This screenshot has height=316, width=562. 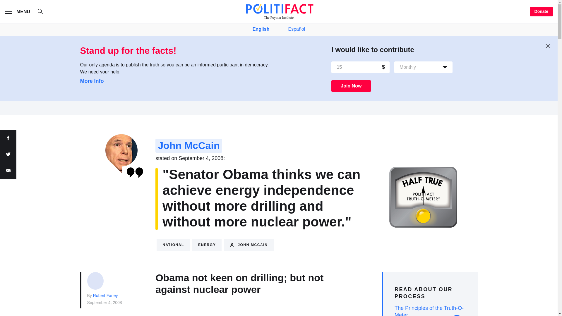 I want to click on The Poynter Institute, so click(x=279, y=11).